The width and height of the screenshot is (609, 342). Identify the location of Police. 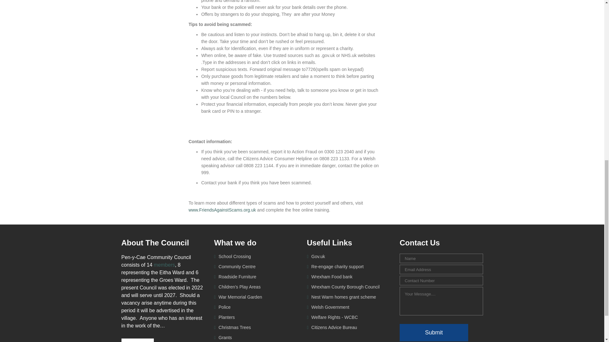
(224, 307).